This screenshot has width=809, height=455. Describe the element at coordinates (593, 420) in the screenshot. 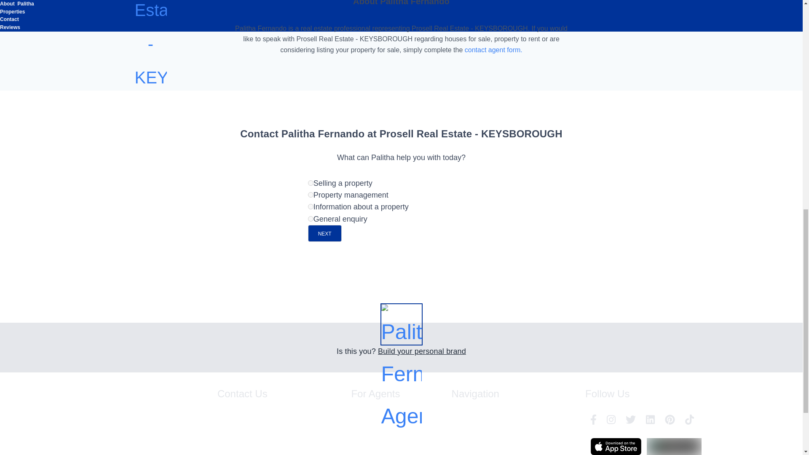

I see `Realty Facebook` at that location.